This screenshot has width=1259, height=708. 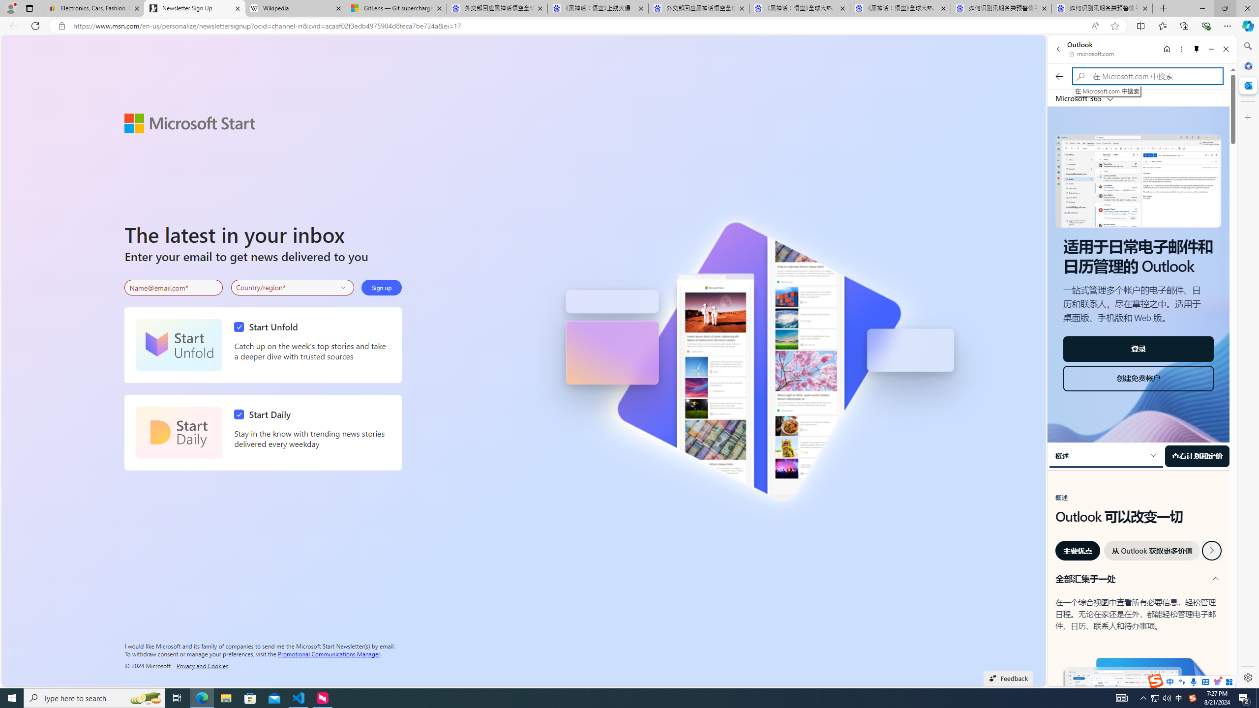 I want to click on Feedback, so click(x=1008, y=678).